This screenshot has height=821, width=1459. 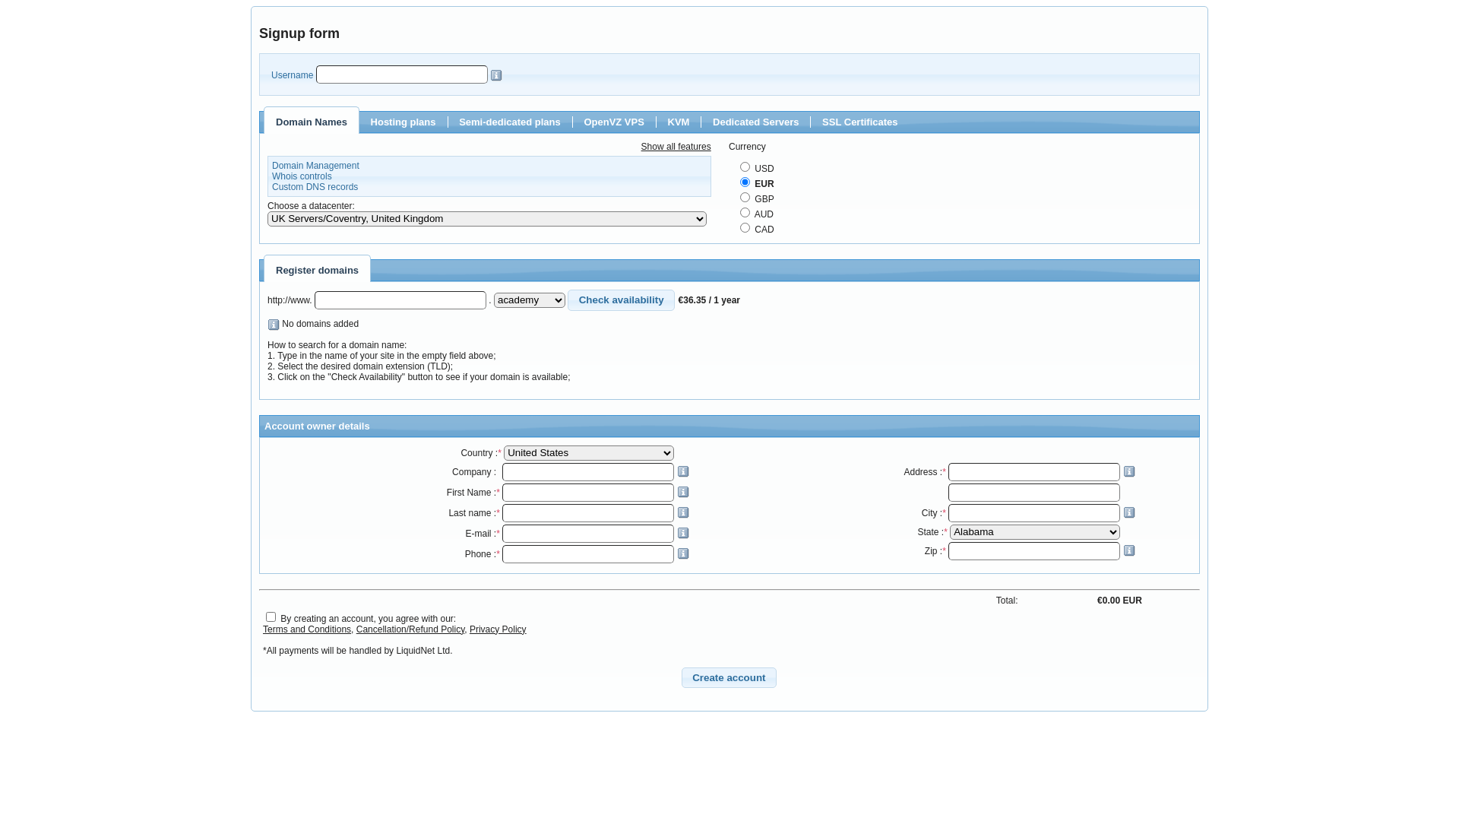 I want to click on Show all features, so click(x=676, y=147).